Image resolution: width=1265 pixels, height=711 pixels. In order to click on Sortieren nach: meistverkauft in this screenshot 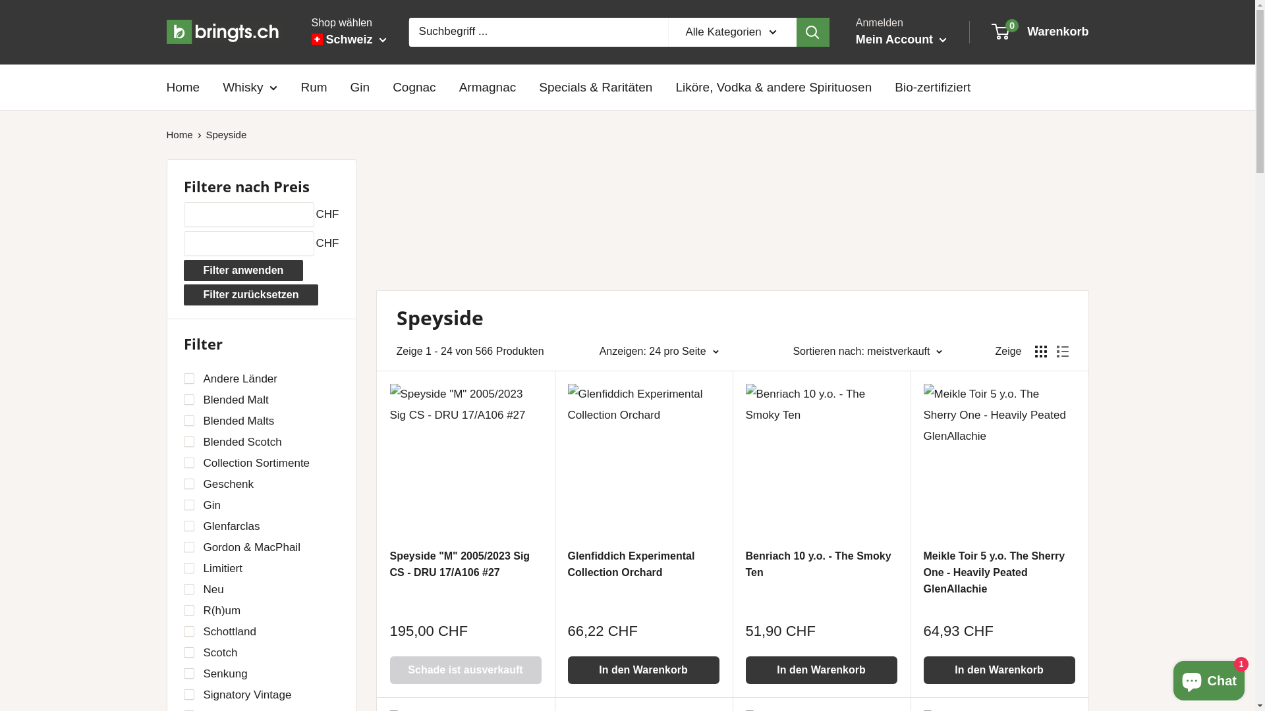, I will do `click(867, 352)`.